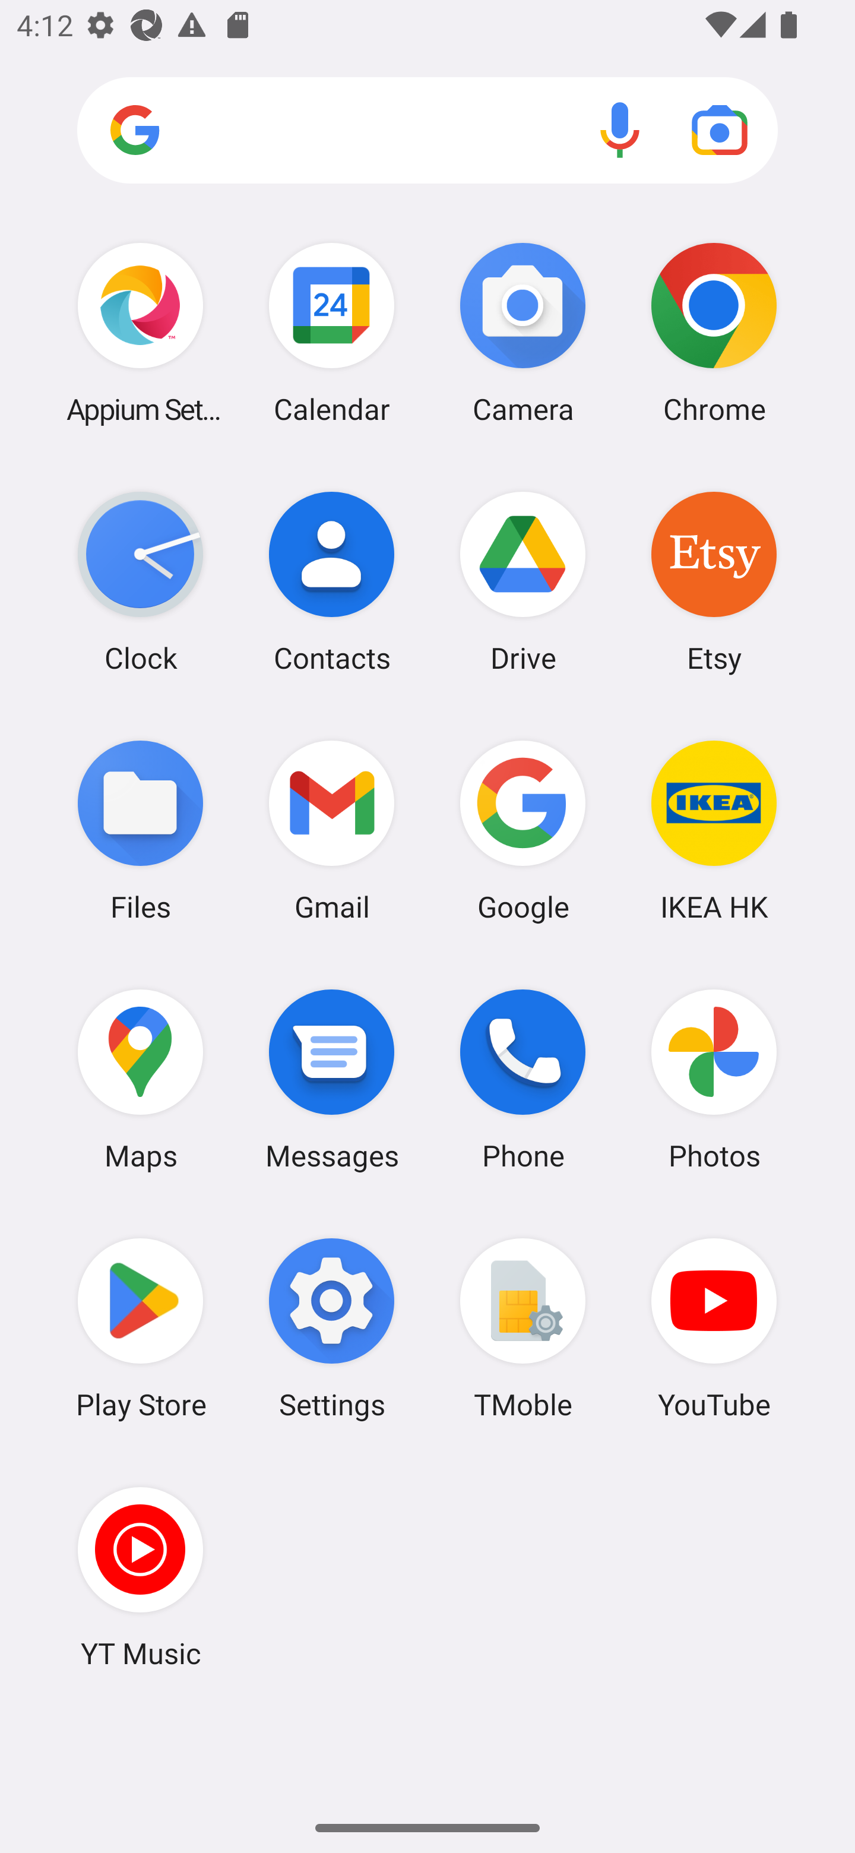  I want to click on Google Lens, so click(720, 129).